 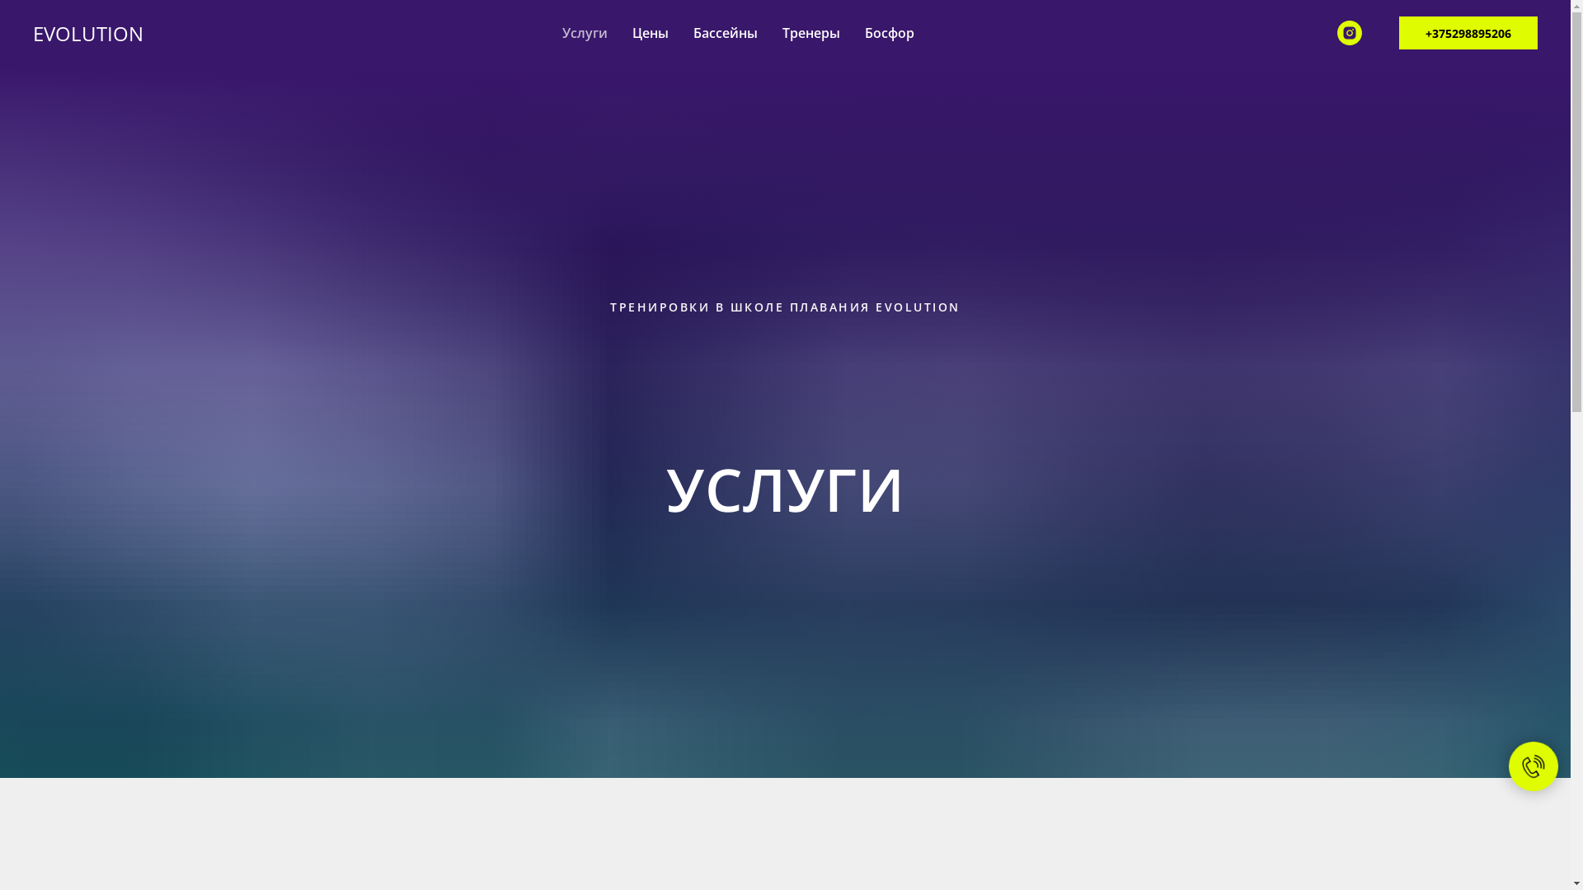 I want to click on EVOLUTION, so click(x=101, y=33).